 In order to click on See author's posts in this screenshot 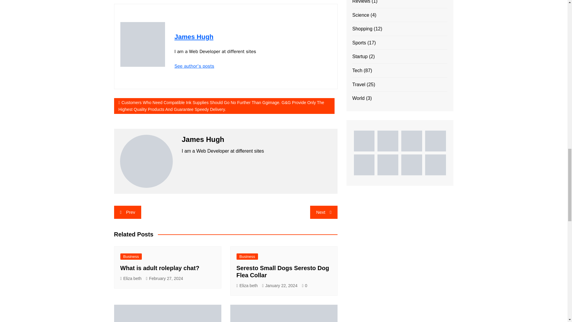, I will do `click(194, 66)`.